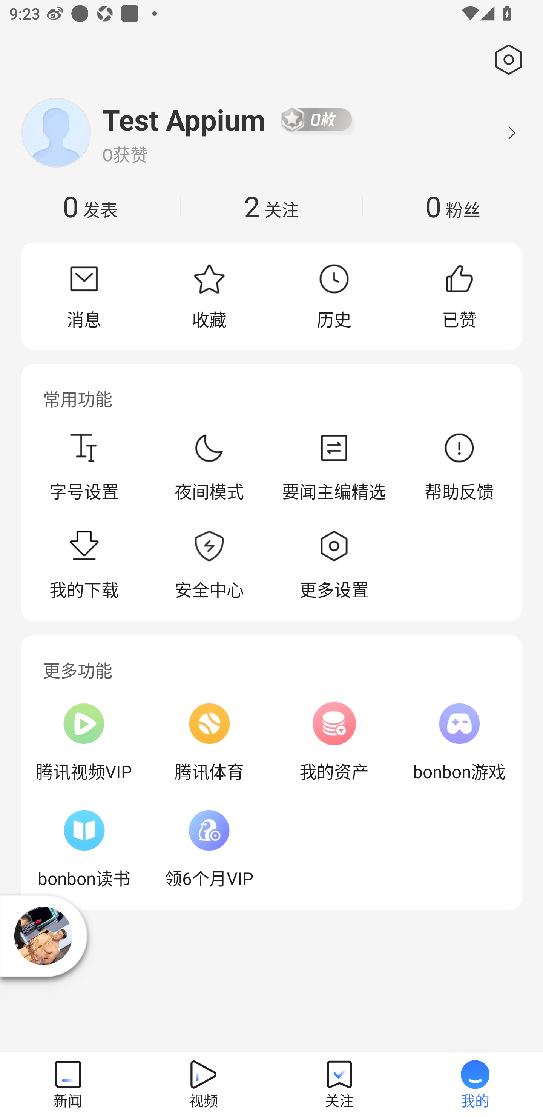 The image size is (543, 1117). What do you see at coordinates (84, 849) in the screenshot?
I see `bonbon读书，可点击` at bounding box center [84, 849].